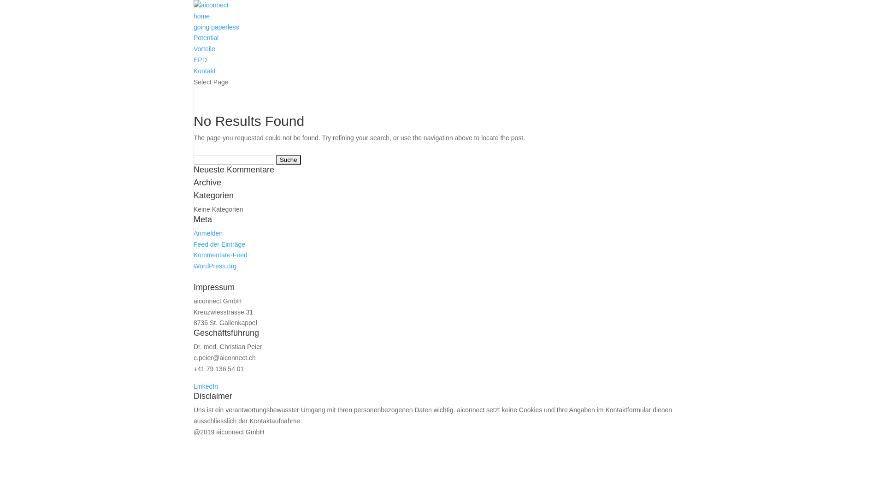 This screenshot has height=498, width=885. Describe the element at coordinates (202, 16) in the screenshot. I see `home` at that location.